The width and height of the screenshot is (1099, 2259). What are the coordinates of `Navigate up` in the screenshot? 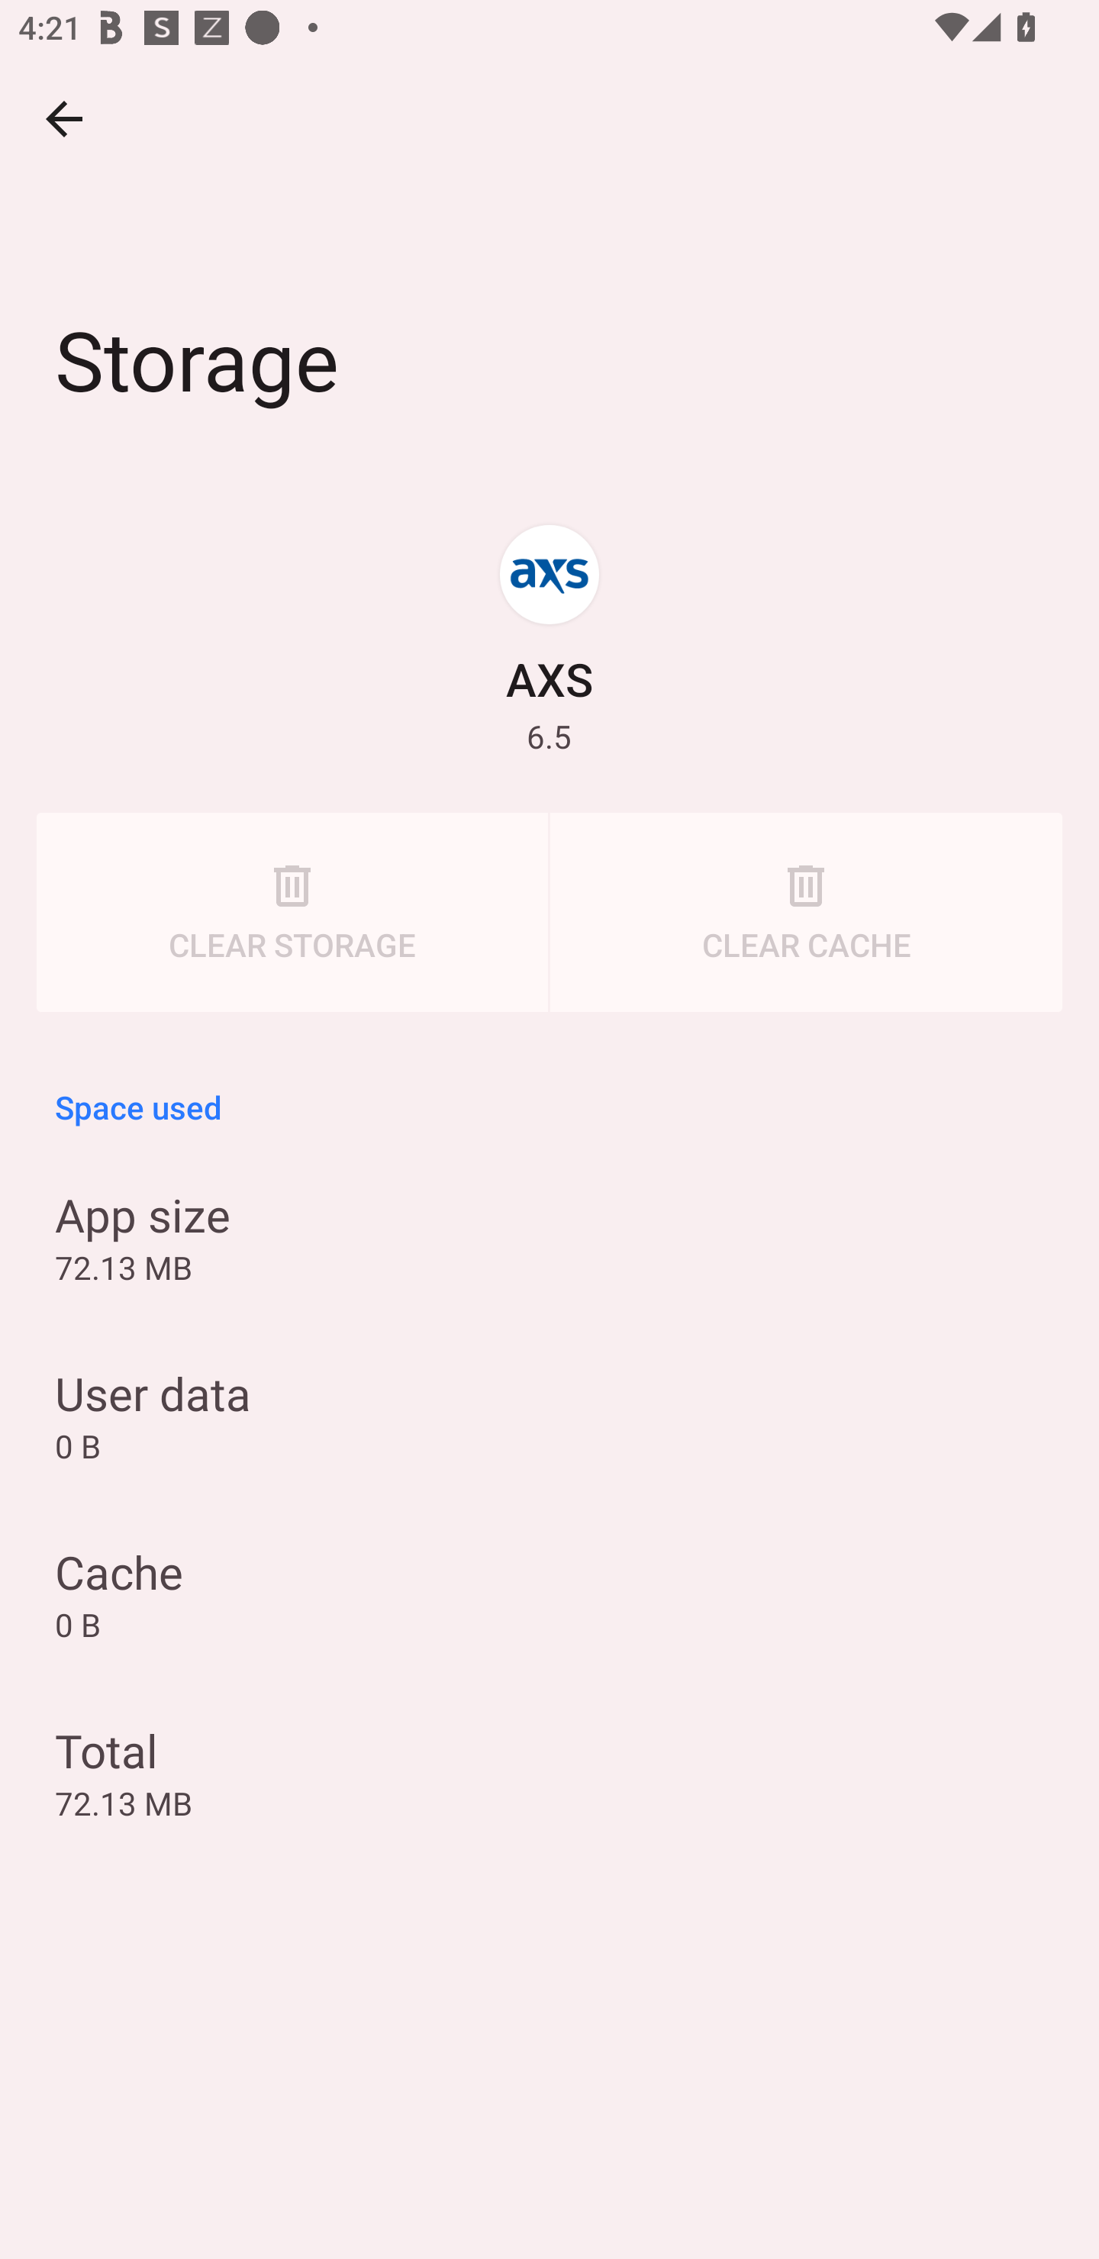 It's located at (64, 118).